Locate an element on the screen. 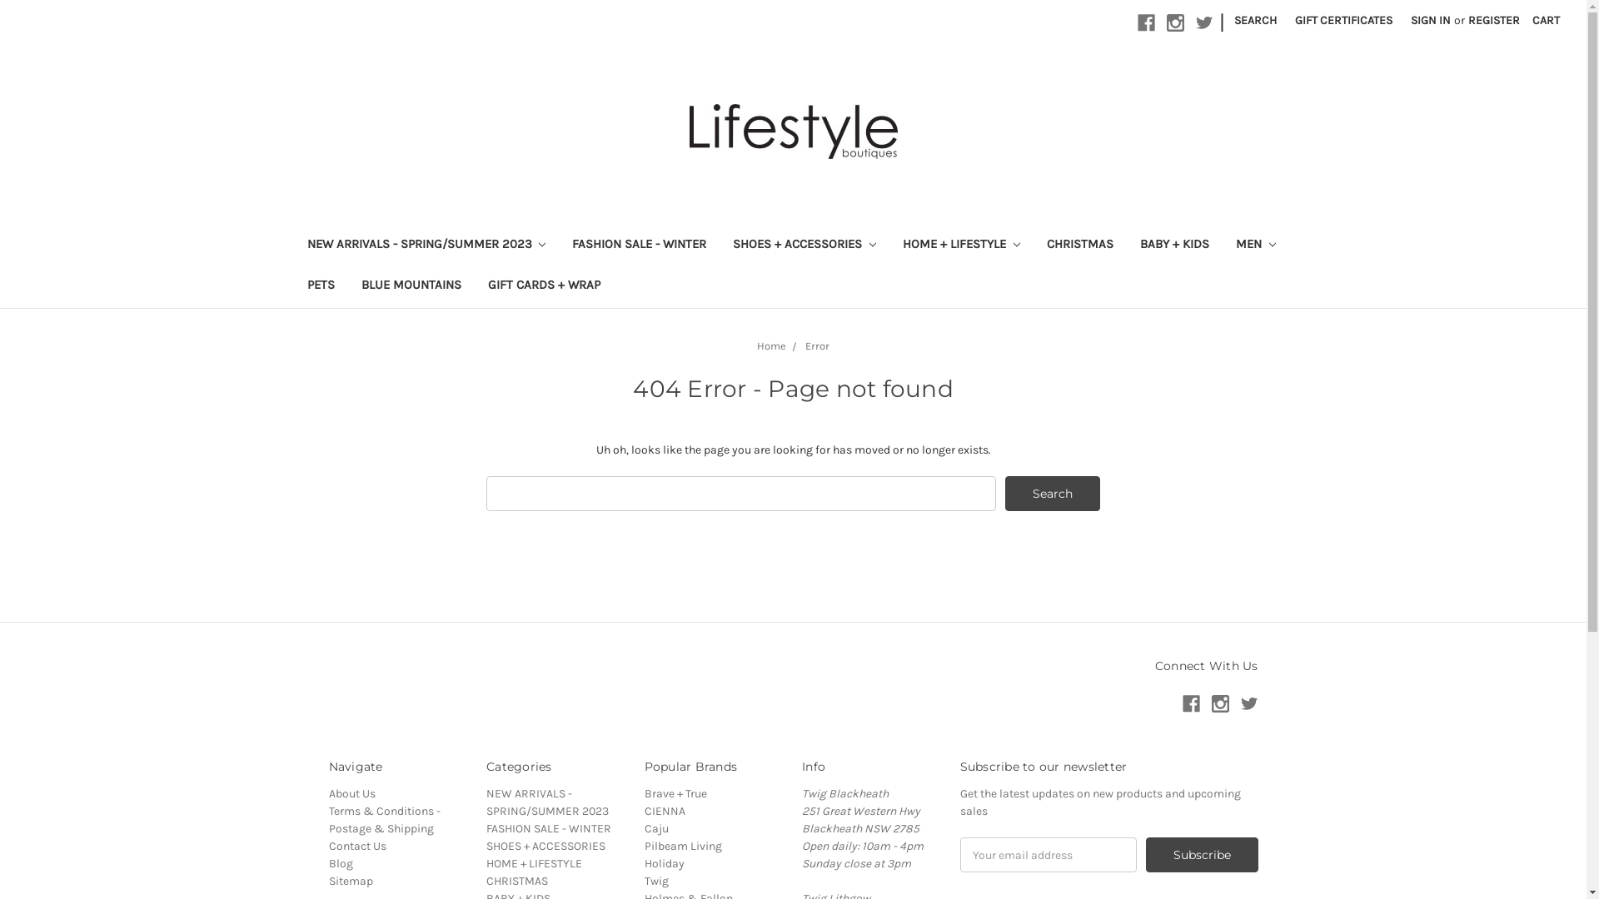 The width and height of the screenshot is (1599, 899). GIFT CERTIFICATES is located at coordinates (1344, 20).